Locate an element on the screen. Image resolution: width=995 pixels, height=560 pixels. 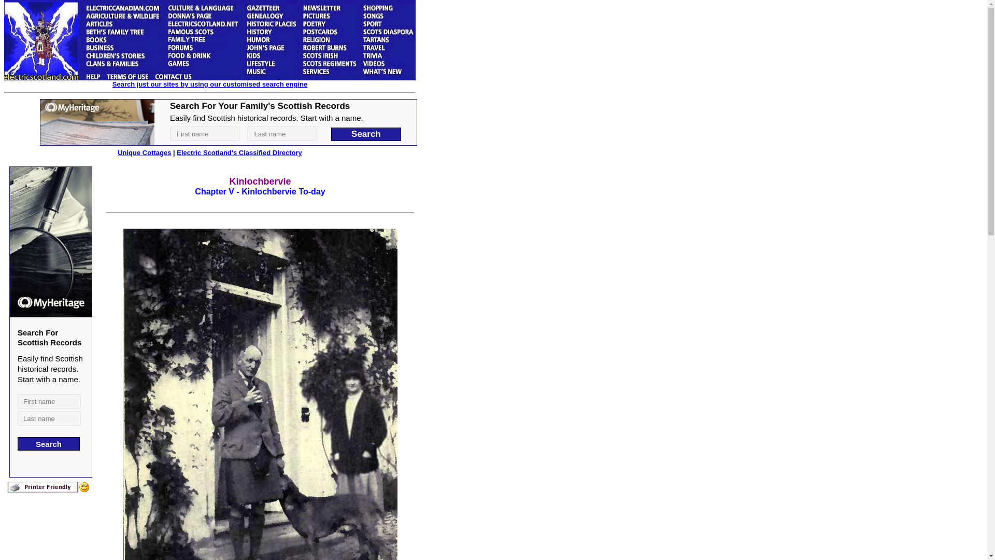
Electric Scotland's Classified Directory is located at coordinates (239, 152).